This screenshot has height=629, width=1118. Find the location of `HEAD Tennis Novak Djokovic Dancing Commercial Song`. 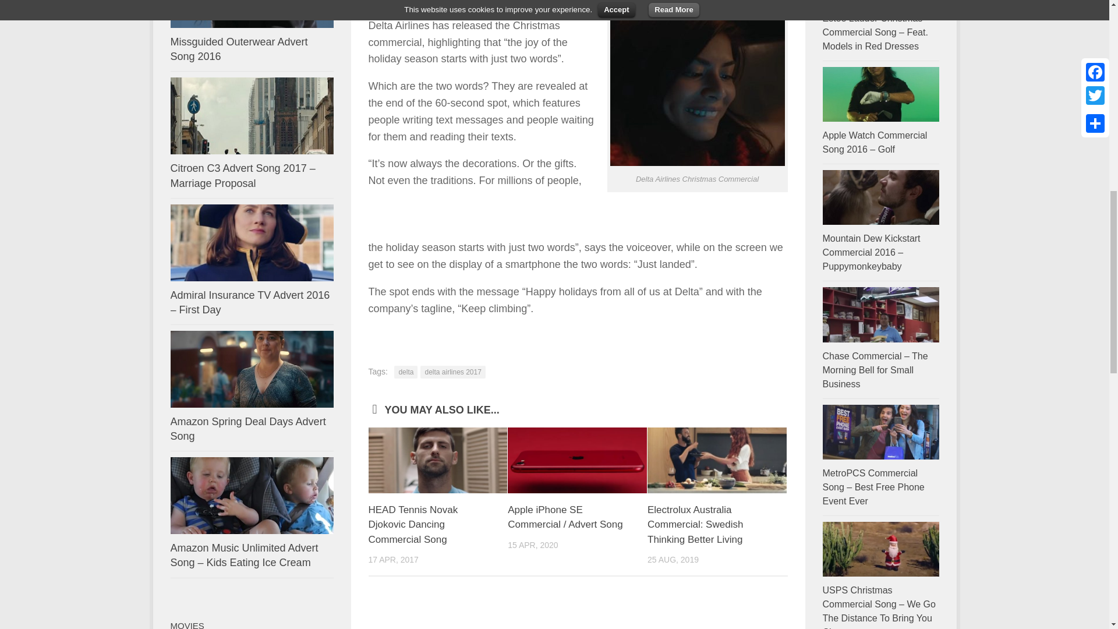

HEAD Tennis Novak Djokovic Dancing Commercial Song is located at coordinates (412, 525).